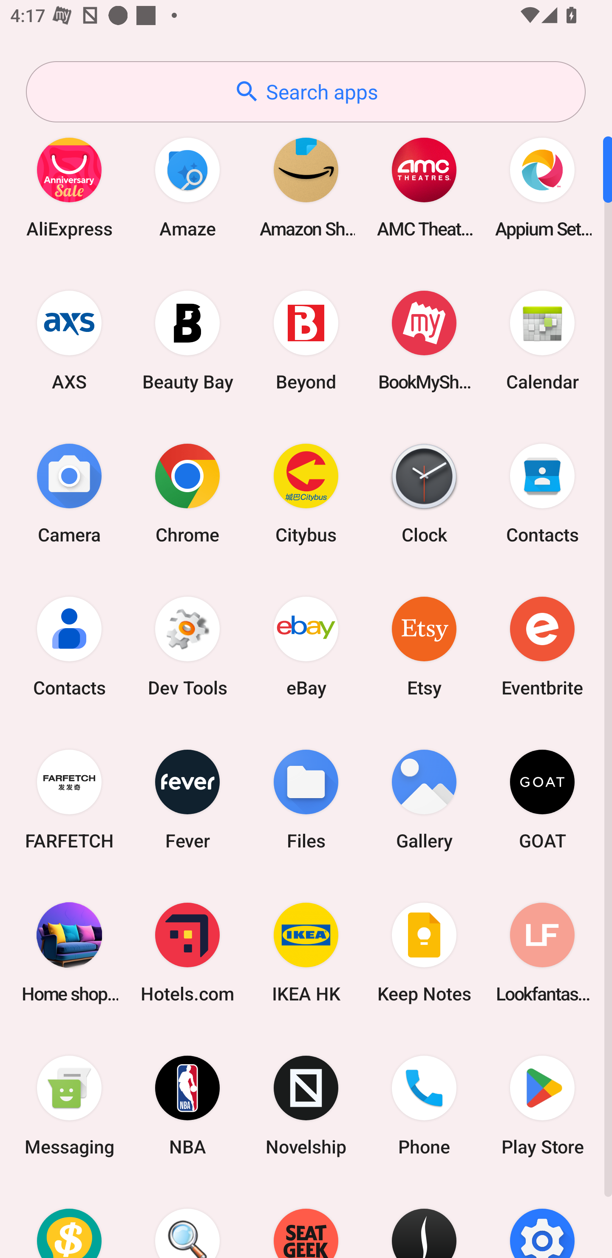 Image resolution: width=612 pixels, height=1258 pixels. Describe the element at coordinates (542, 1106) in the screenshot. I see `Play Store` at that location.